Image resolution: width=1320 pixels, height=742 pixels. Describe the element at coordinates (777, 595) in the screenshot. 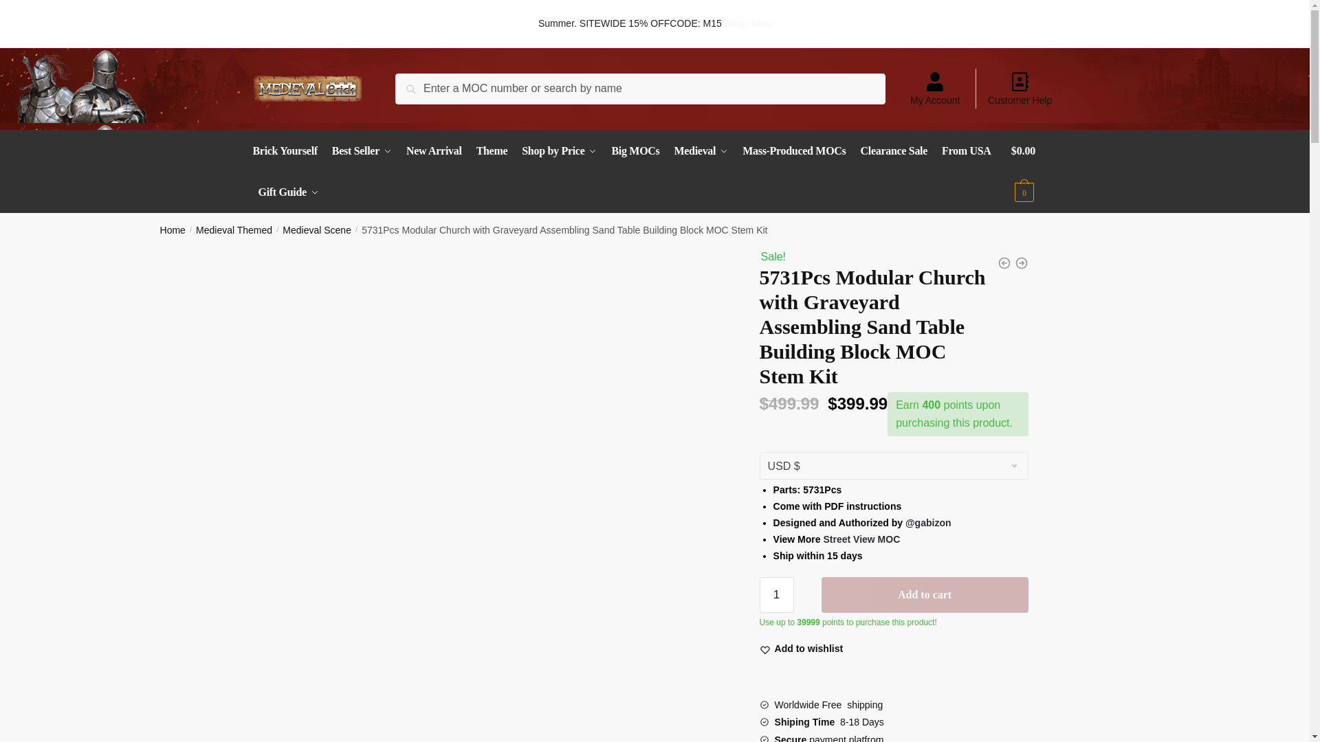

I see `1` at that location.